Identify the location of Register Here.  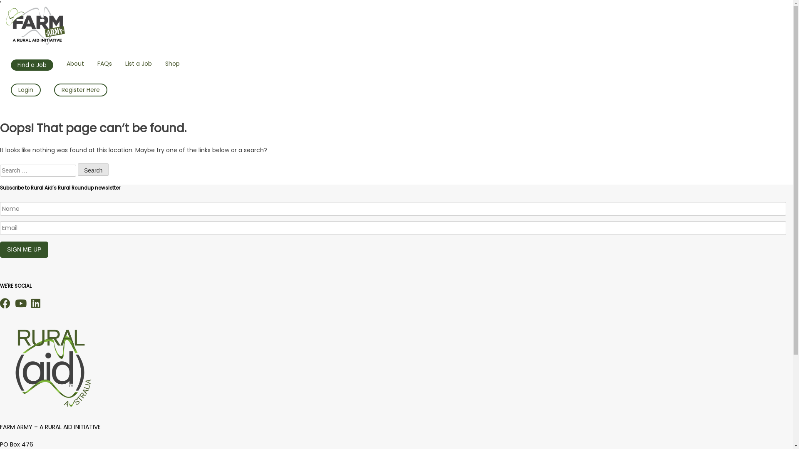
(81, 90).